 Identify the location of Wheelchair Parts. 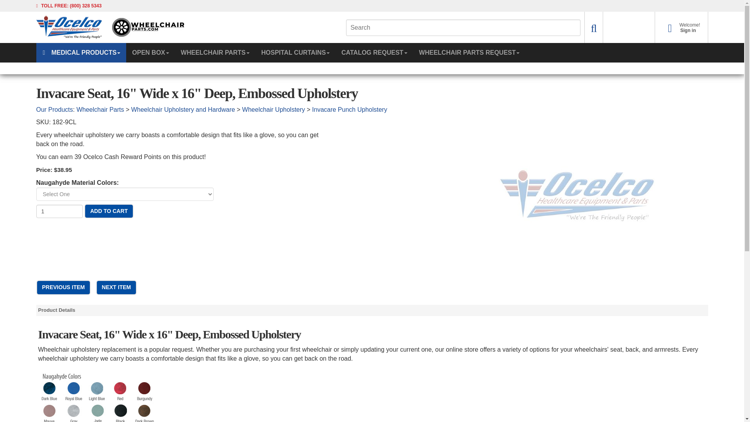
(679, 30).